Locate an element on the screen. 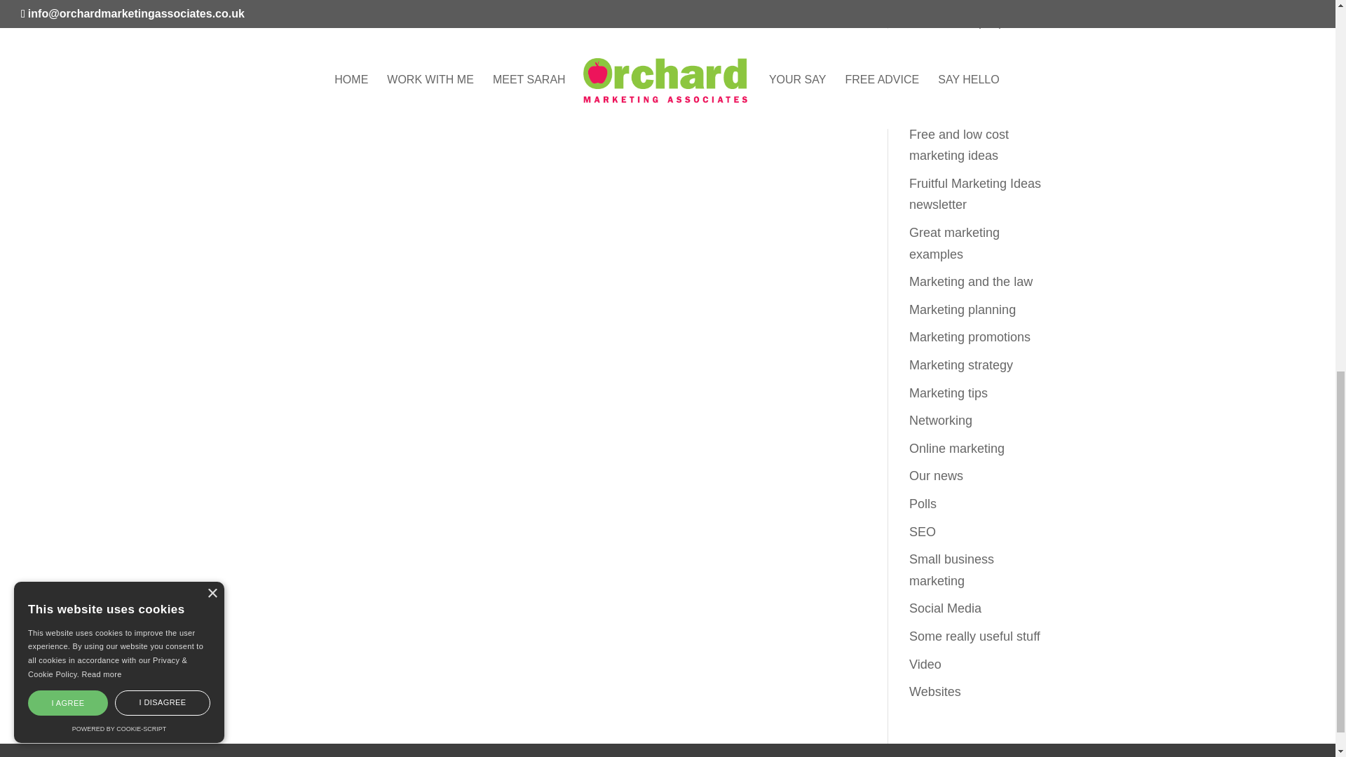 Image resolution: width=1346 pixels, height=757 pixels. Customer research is located at coordinates (963, 50).